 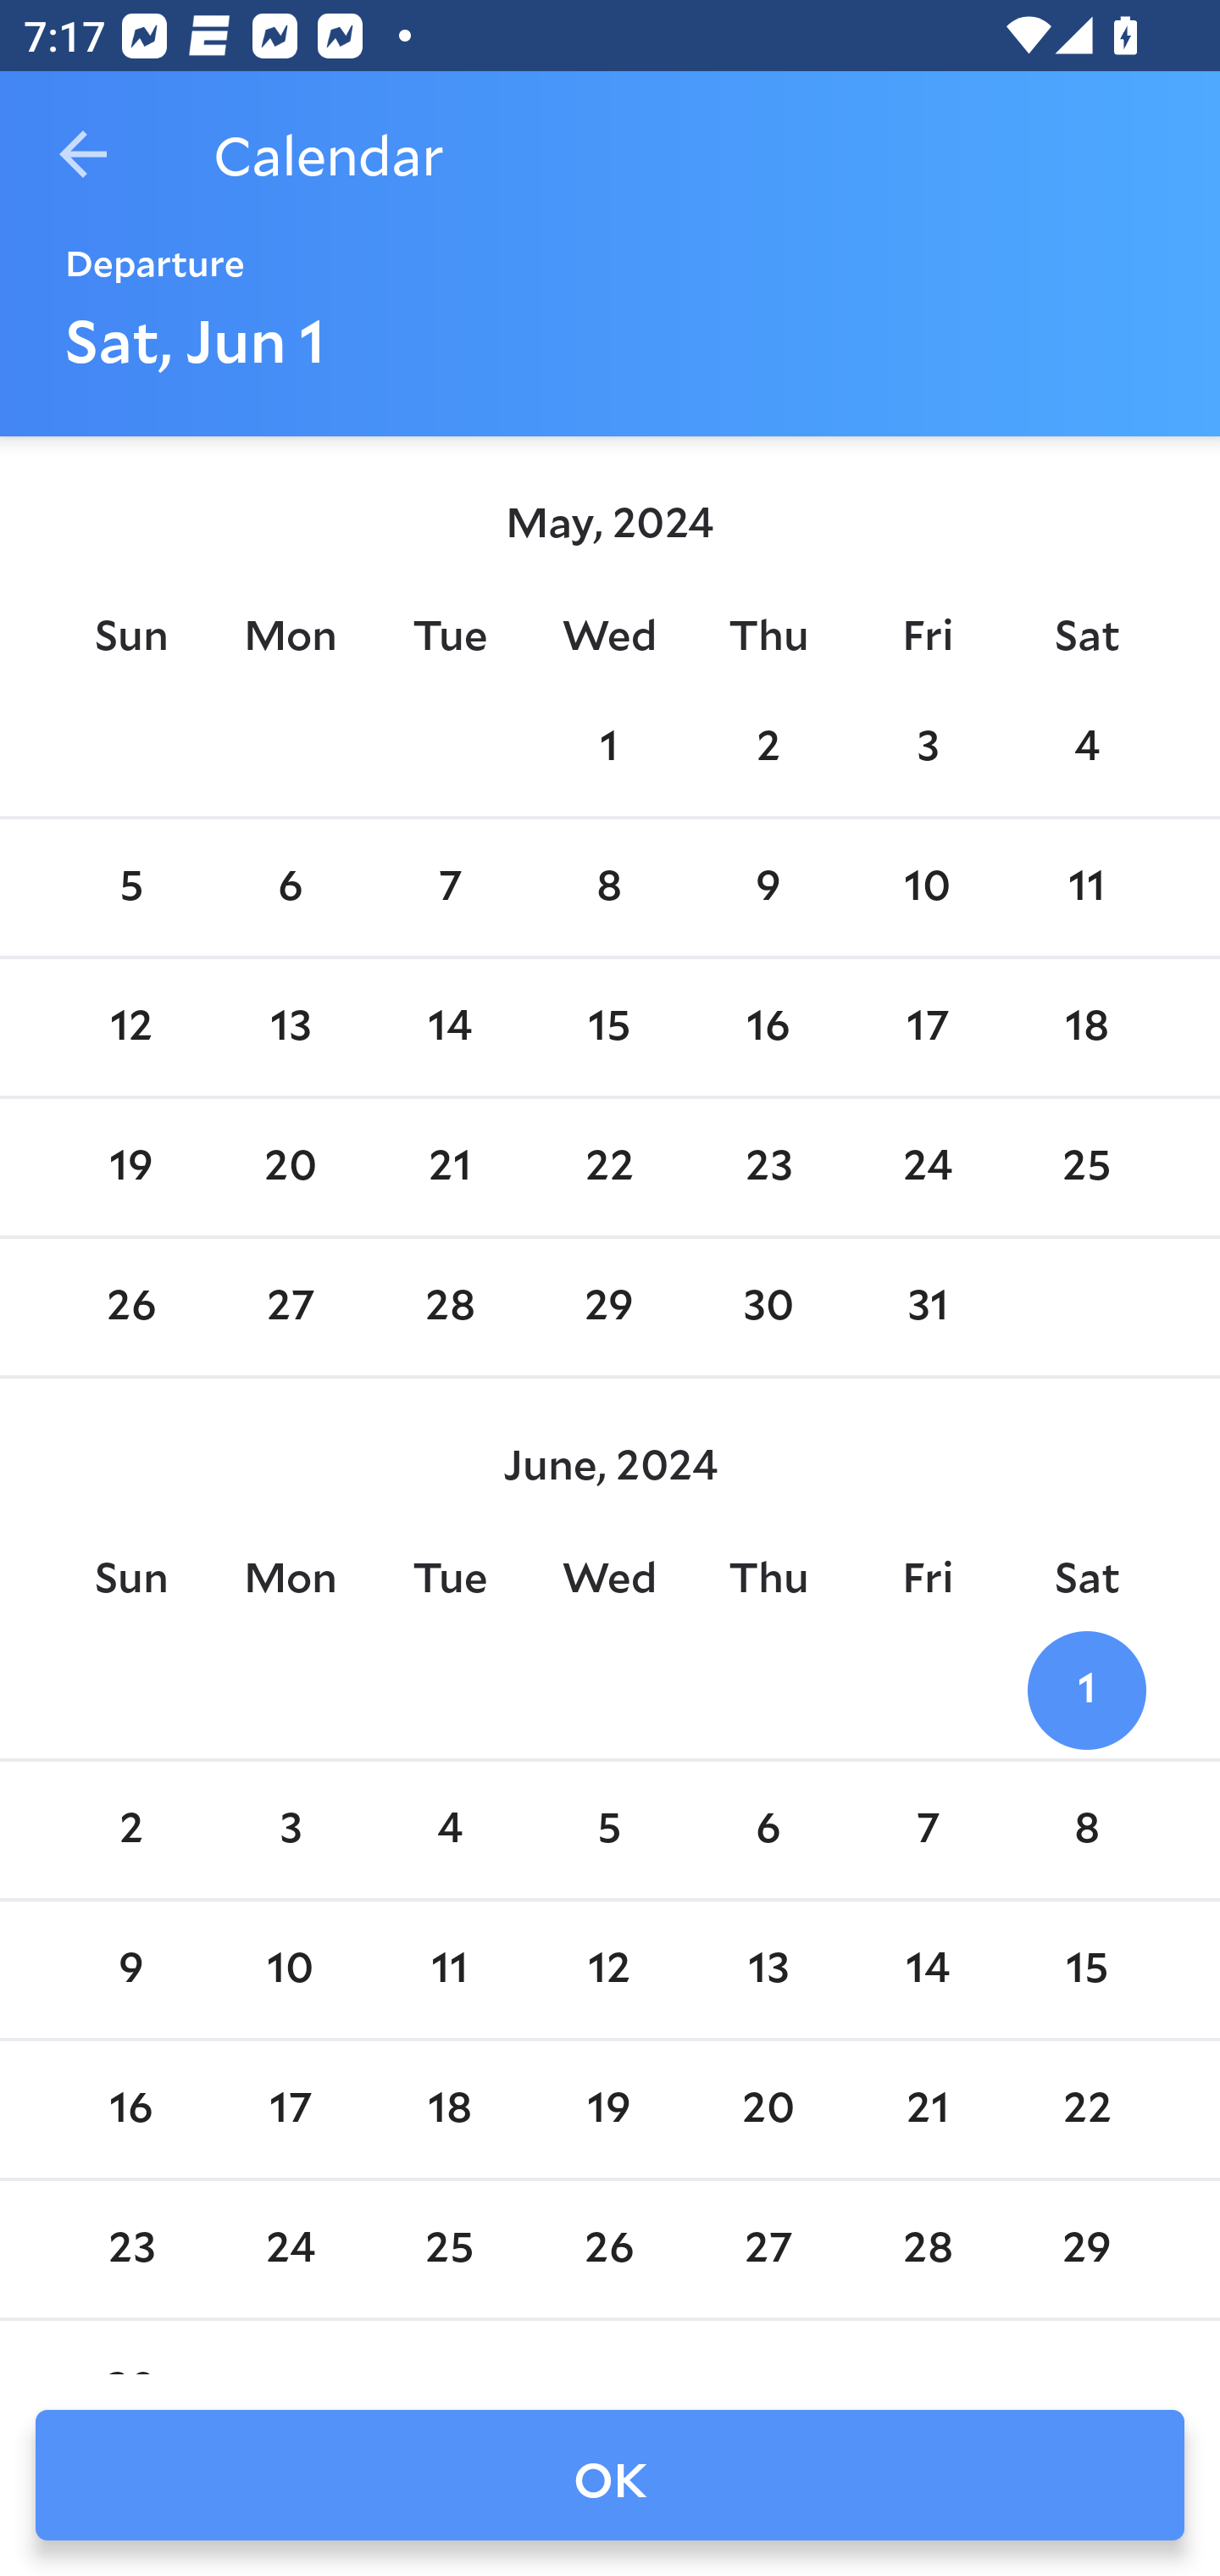 I want to click on 31, so click(x=927, y=1308).